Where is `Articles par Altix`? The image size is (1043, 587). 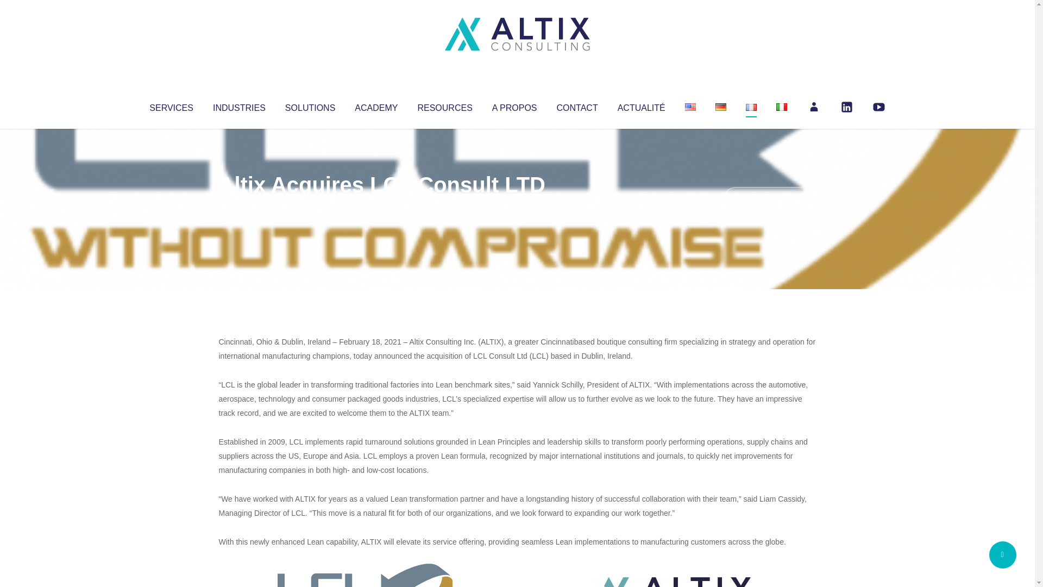
Articles par Altix is located at coordinates (239, 207).